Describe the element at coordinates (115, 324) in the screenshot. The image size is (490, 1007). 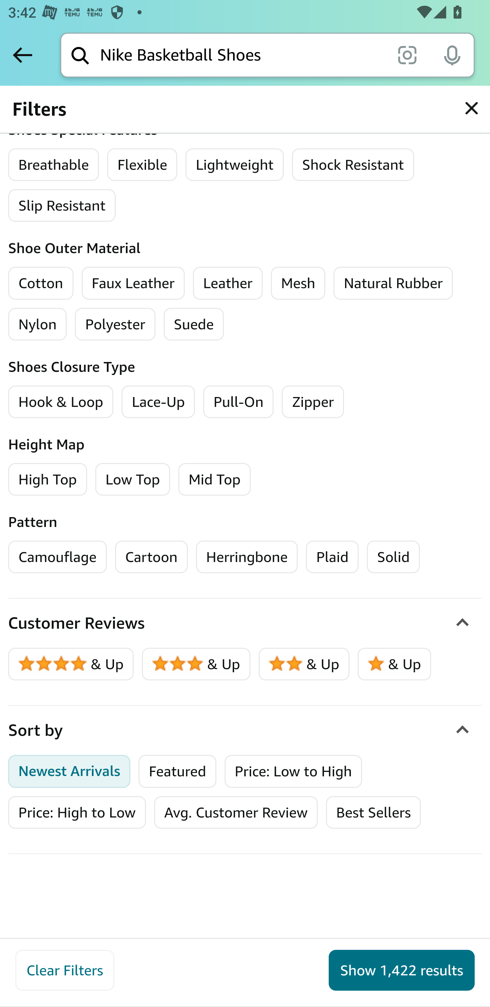
I see `Polyester` at that location.